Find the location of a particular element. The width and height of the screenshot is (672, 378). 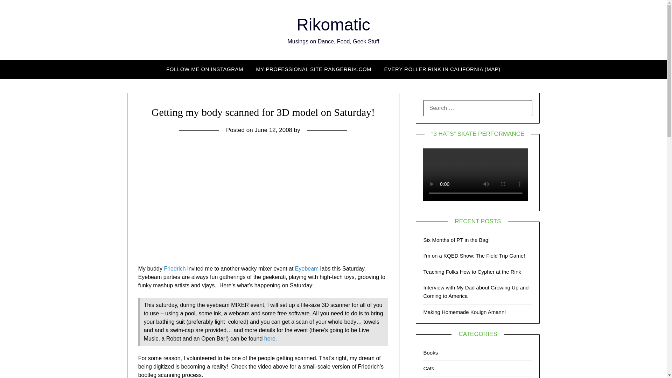

Cats is located at coordinates (428, 368).